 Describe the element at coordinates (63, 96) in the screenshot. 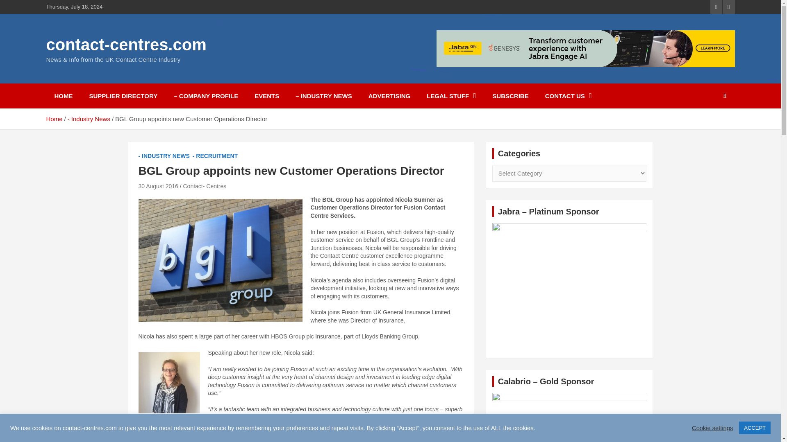

I see `HOME` at that location.